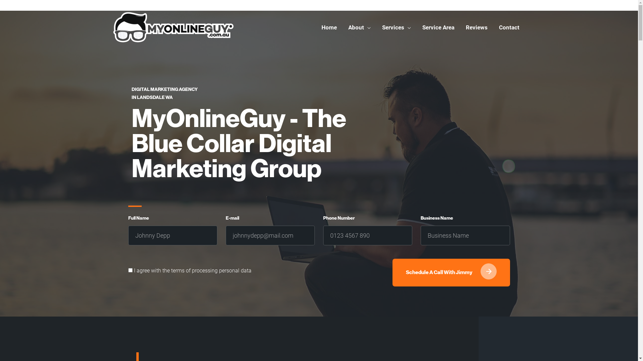 Image resolution: width=643 pixels, height=361 pixels. What do you see at coordinates (477, 27) in the screenshot?
I see `Reviews` at bounding box center [477, 27].